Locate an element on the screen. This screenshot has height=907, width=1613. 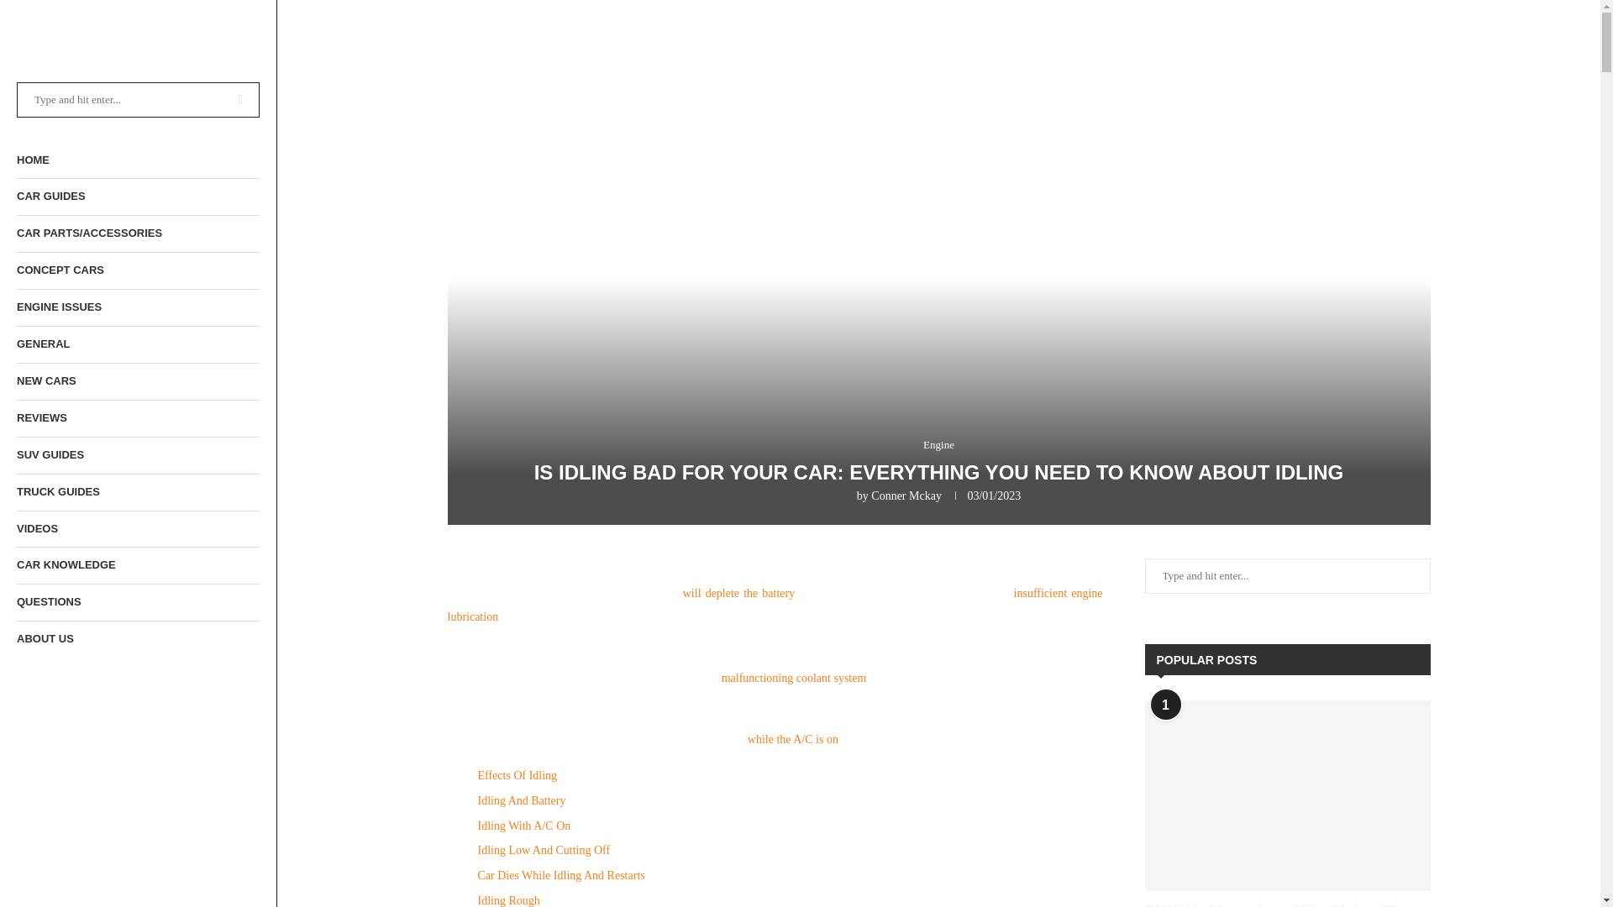
Car Dies While Idling And Restarts is located at coordinates (560, 875).